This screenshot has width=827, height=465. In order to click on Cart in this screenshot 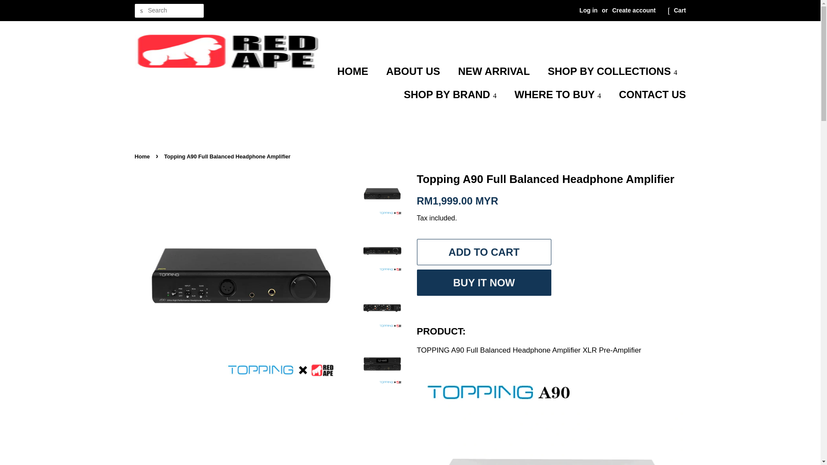, I will do `click(680, 10)`.